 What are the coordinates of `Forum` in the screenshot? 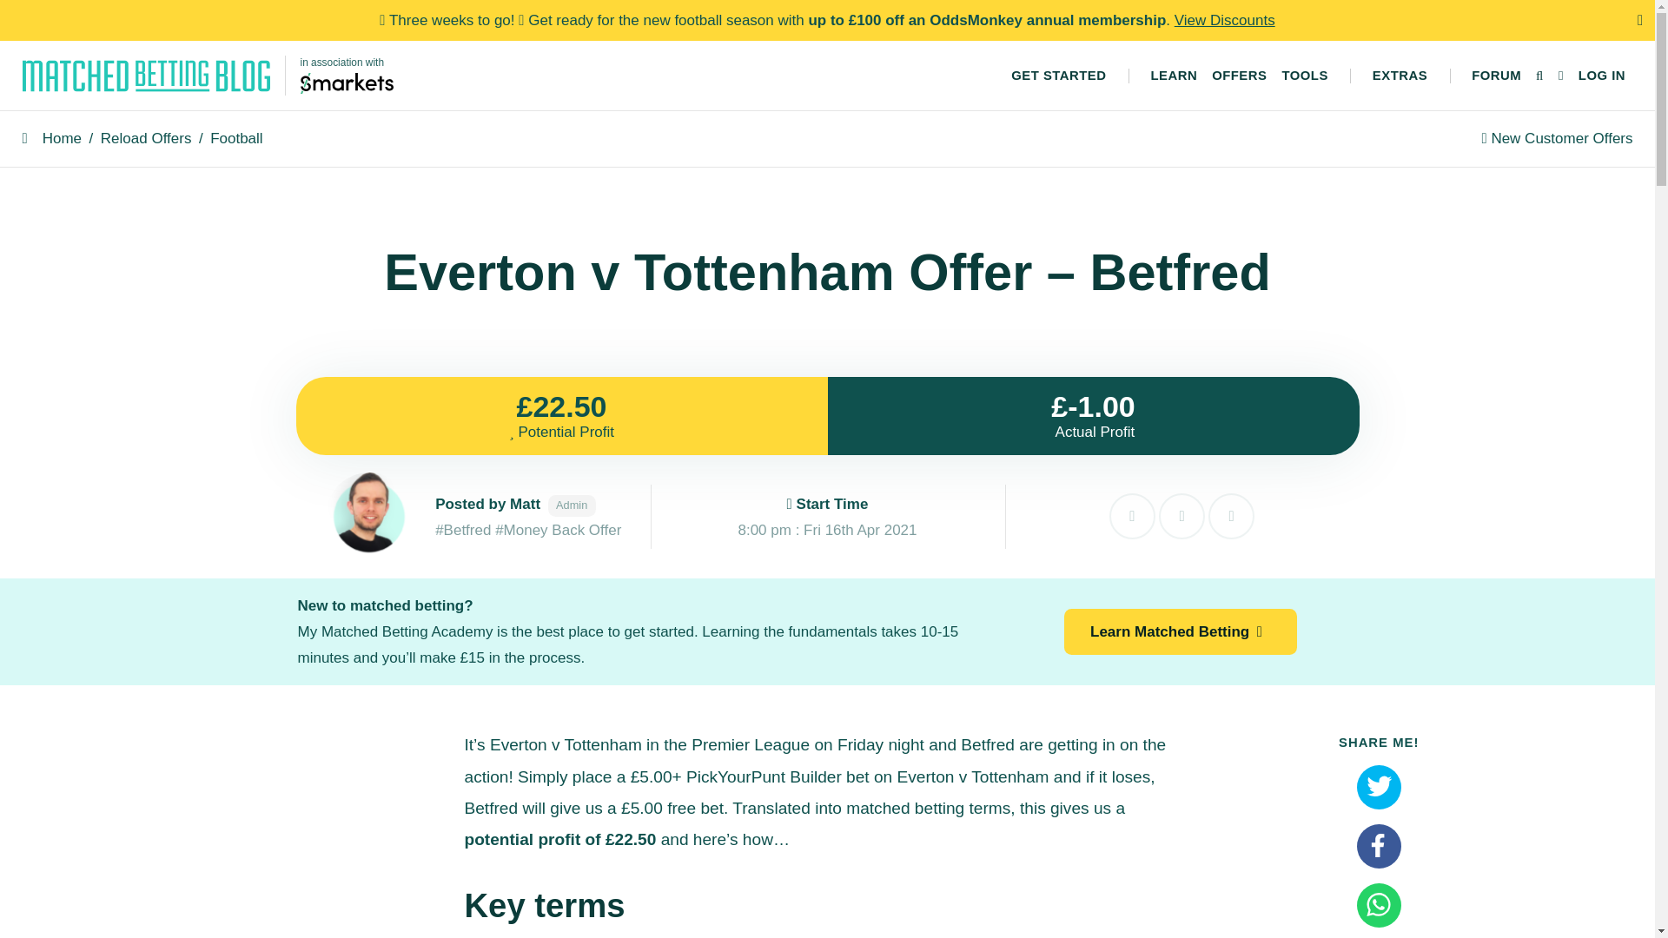 It's located at (1496, 76).